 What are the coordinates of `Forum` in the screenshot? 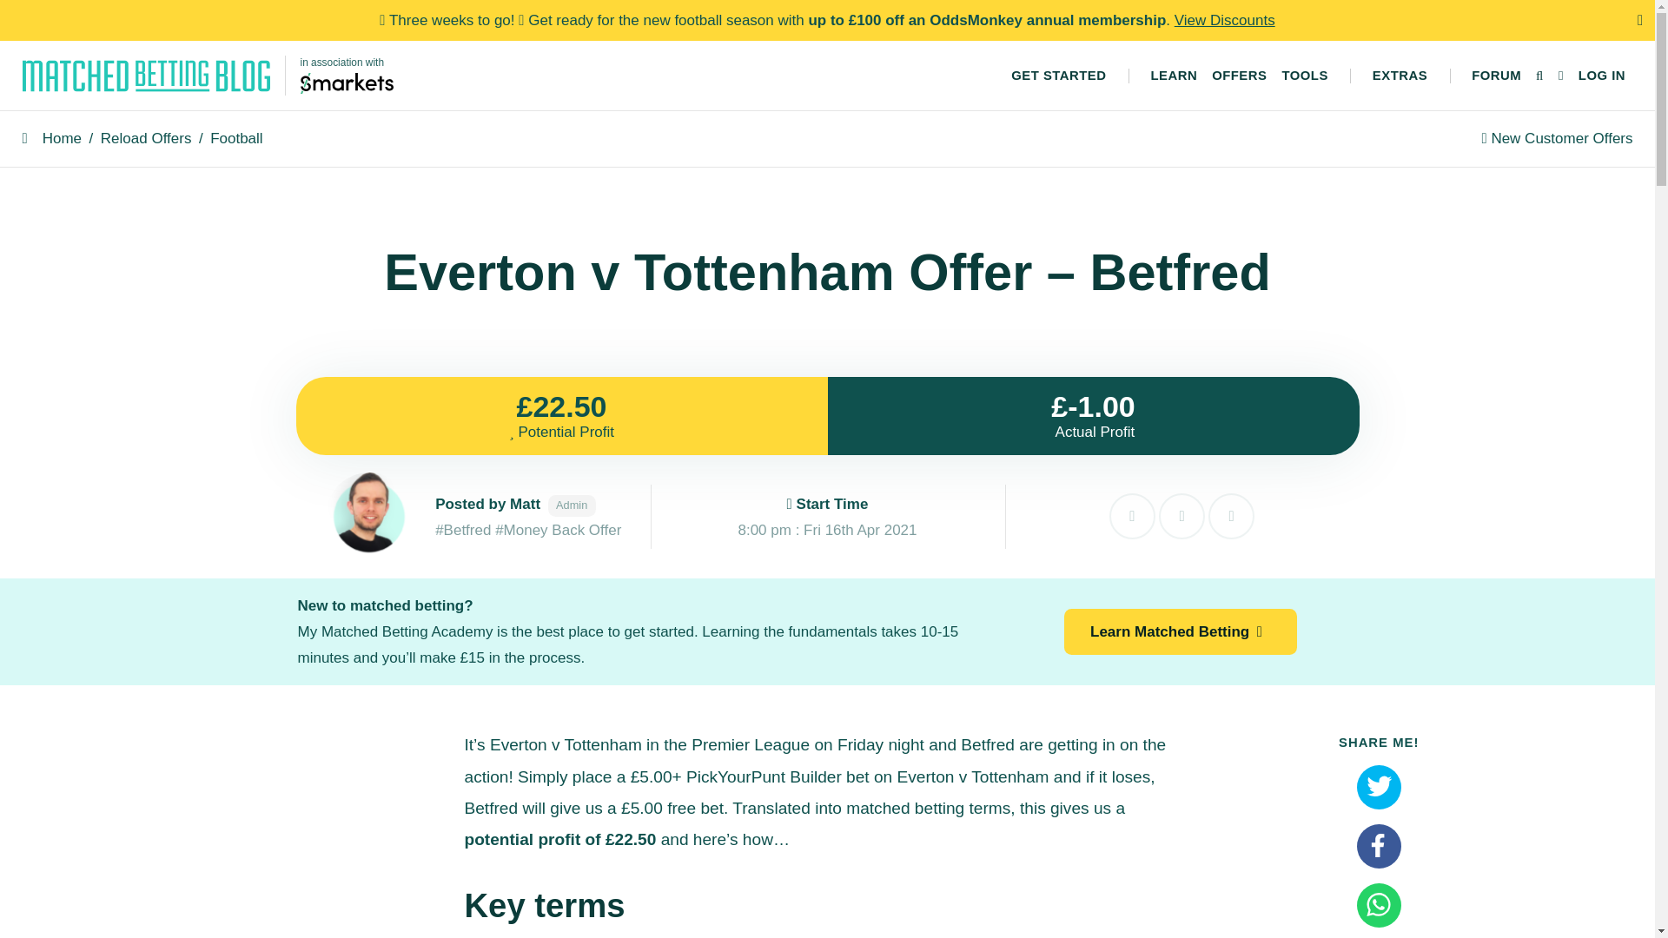 It's located at (1496, 76).